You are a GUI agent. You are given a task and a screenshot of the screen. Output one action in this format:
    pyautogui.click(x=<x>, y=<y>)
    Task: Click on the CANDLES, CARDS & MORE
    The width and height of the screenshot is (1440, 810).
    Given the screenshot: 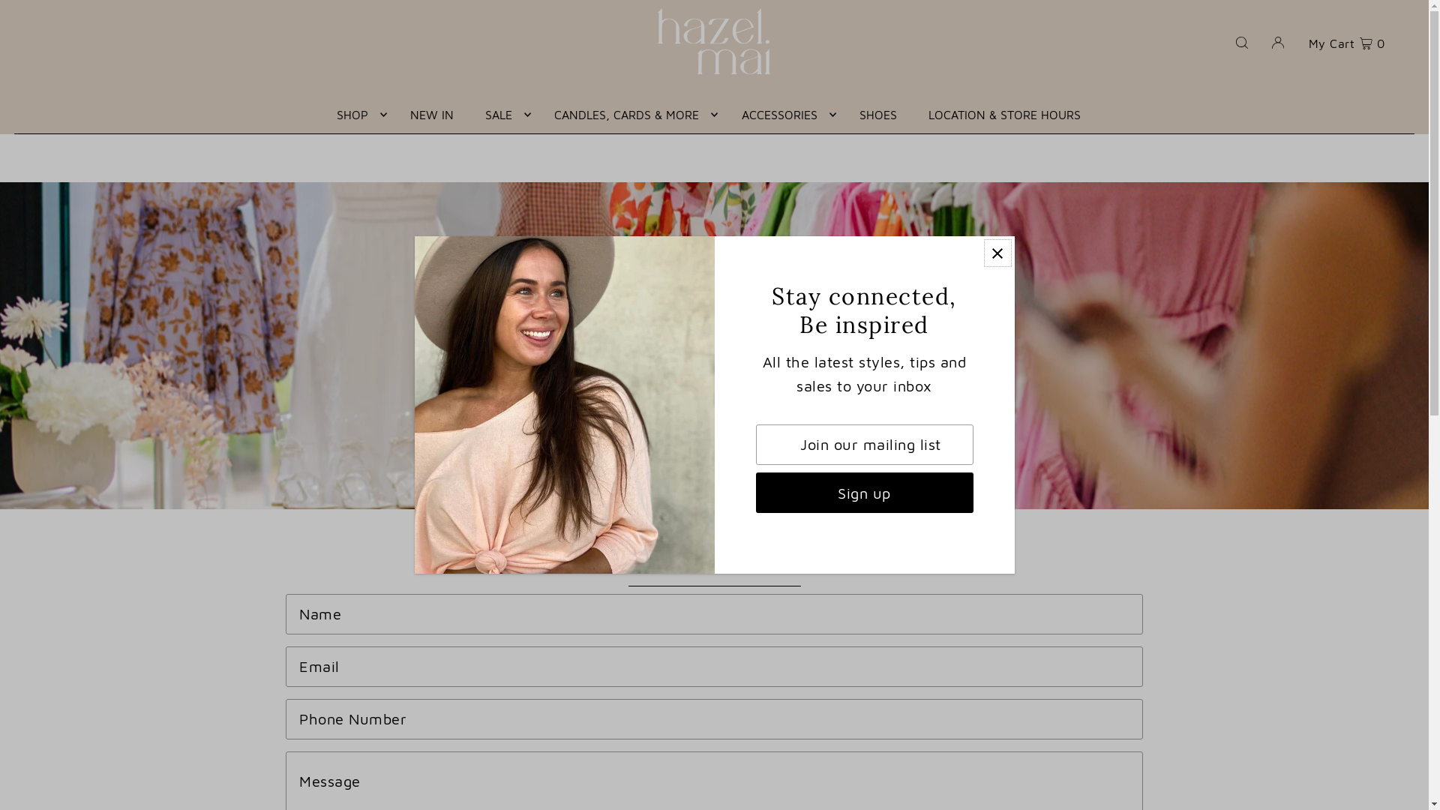 What is the action you would take?
    pyautogui.click(x=632, y=115)
    